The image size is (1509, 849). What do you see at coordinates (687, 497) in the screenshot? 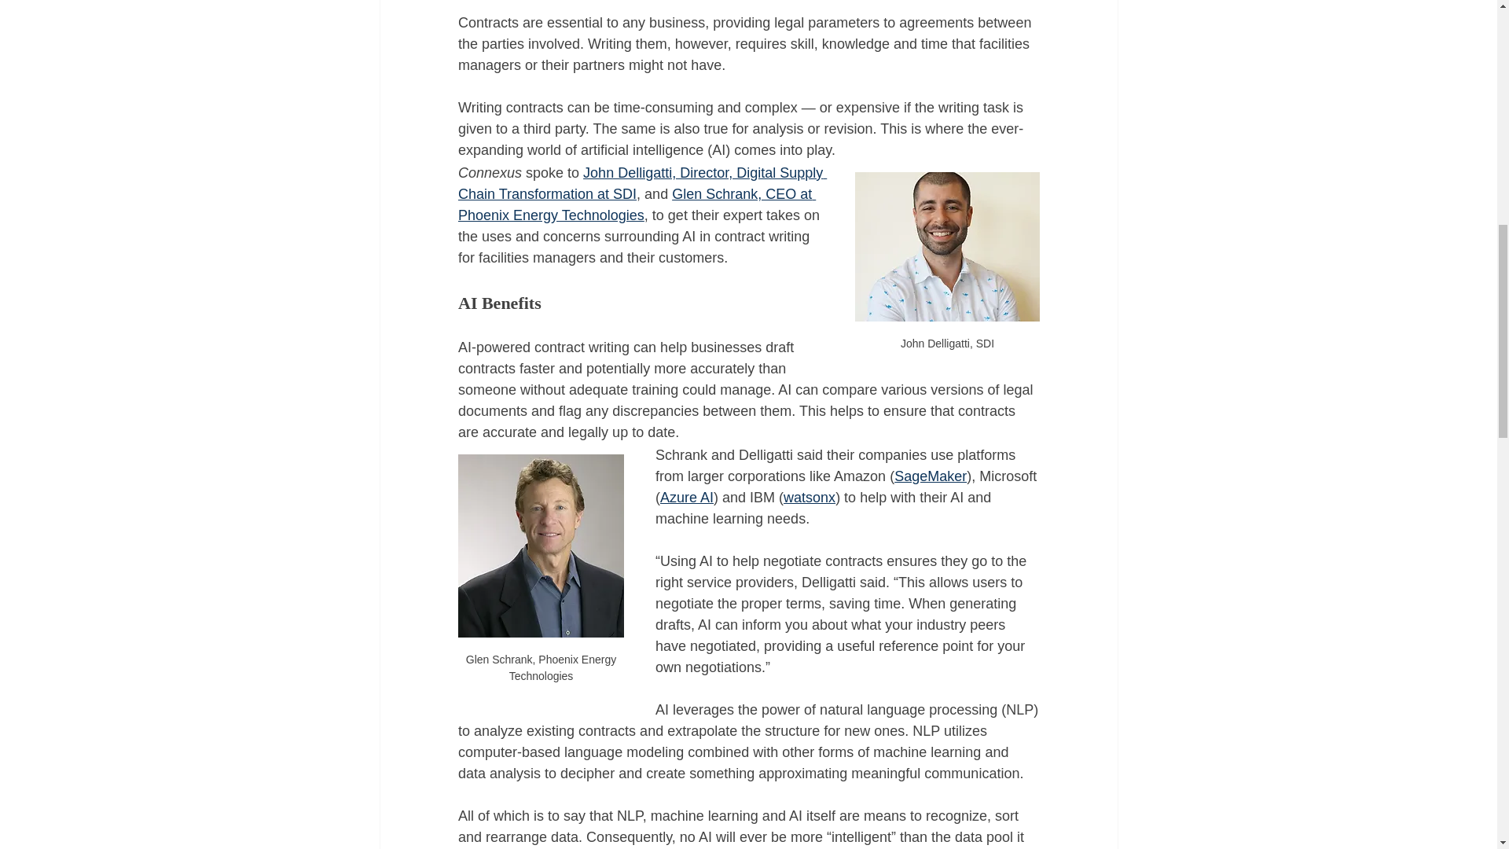
I see `Azure AI` at bounding box center [687, 497].